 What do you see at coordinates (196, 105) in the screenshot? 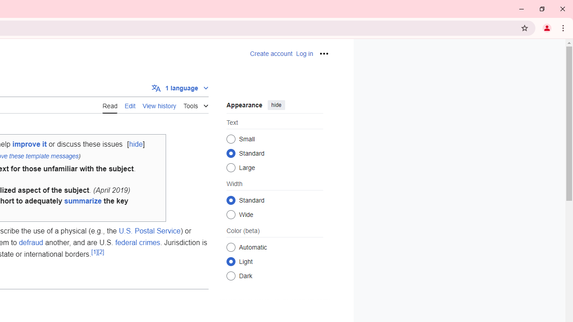
I see `Tools` at bounding box center [196, 105].